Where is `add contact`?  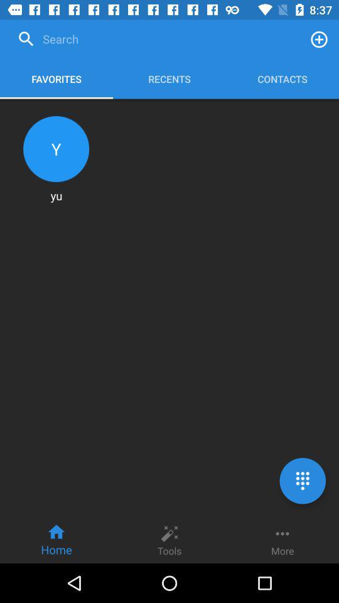
add contact is located at coordinates (319, 39).